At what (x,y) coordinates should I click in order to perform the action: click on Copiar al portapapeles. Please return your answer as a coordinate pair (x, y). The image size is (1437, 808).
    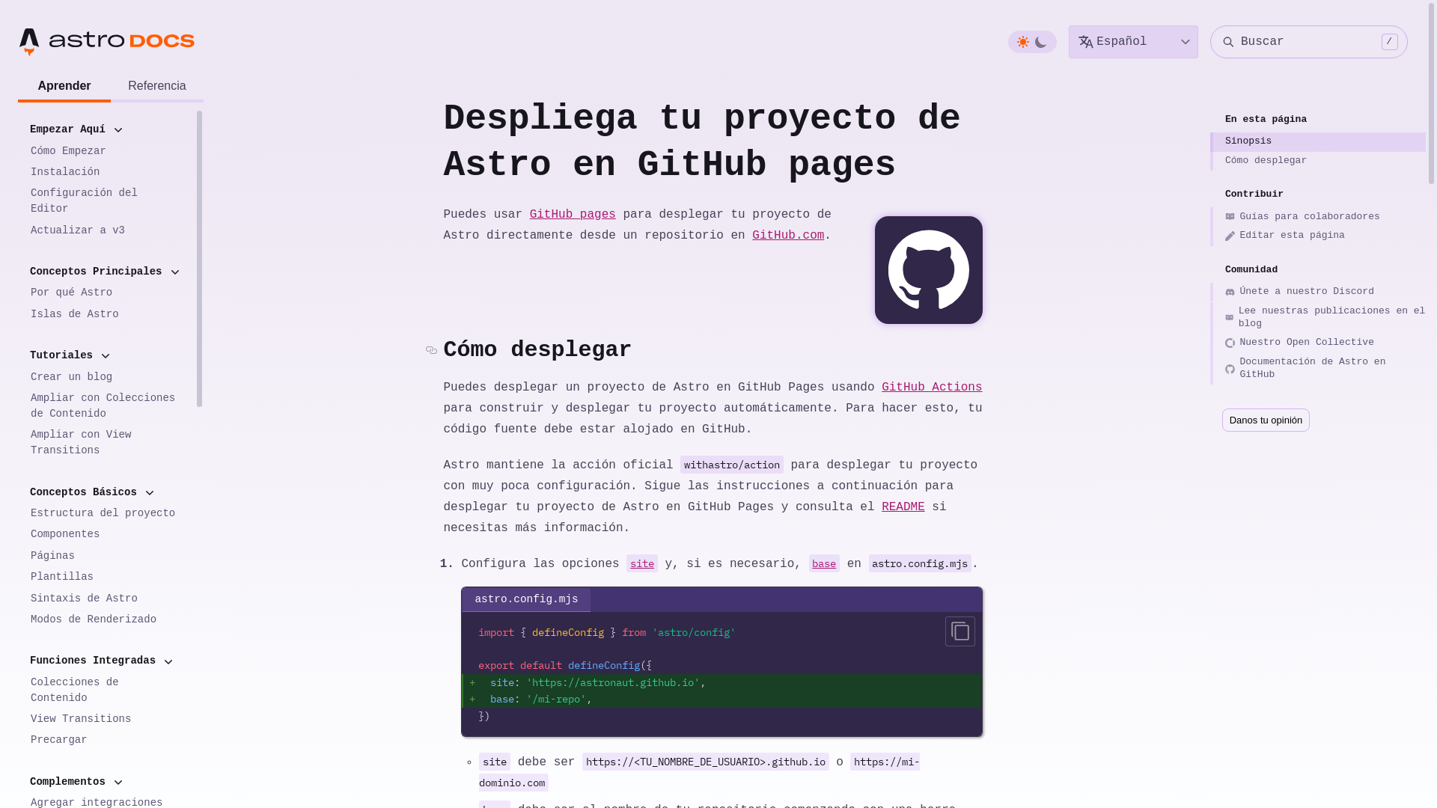
    Looking at the image, I should click on (960, 631).